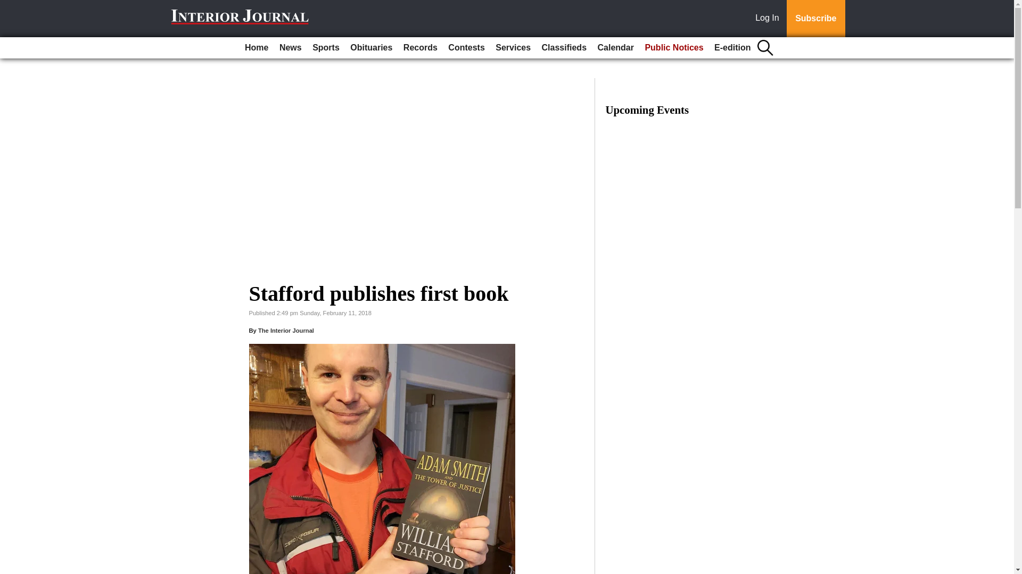 The width and height of the screenshot is (1022, 574). Describe the element at coordinates (371, 48) in the screenshot. I see `Obituaries` at that location.